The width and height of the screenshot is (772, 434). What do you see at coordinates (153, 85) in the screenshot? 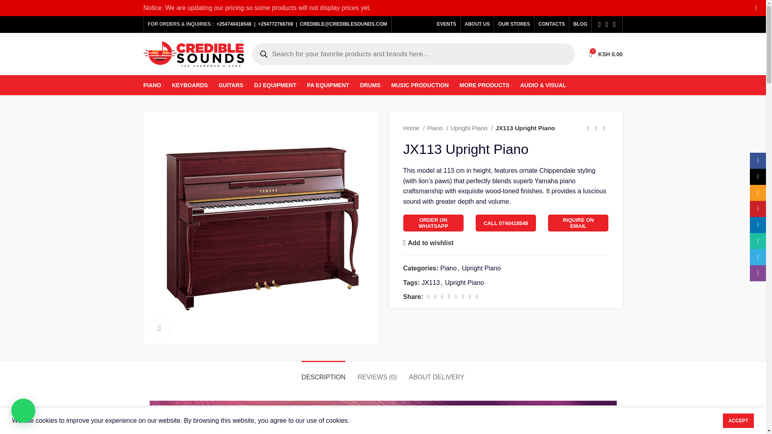
I see `PIANO` at bounding box center [153, 85].